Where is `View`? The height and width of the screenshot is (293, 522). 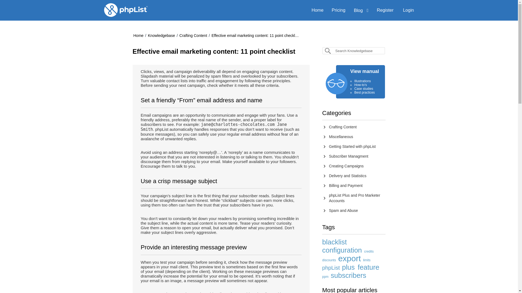 View is located at coordinates (346, 166).